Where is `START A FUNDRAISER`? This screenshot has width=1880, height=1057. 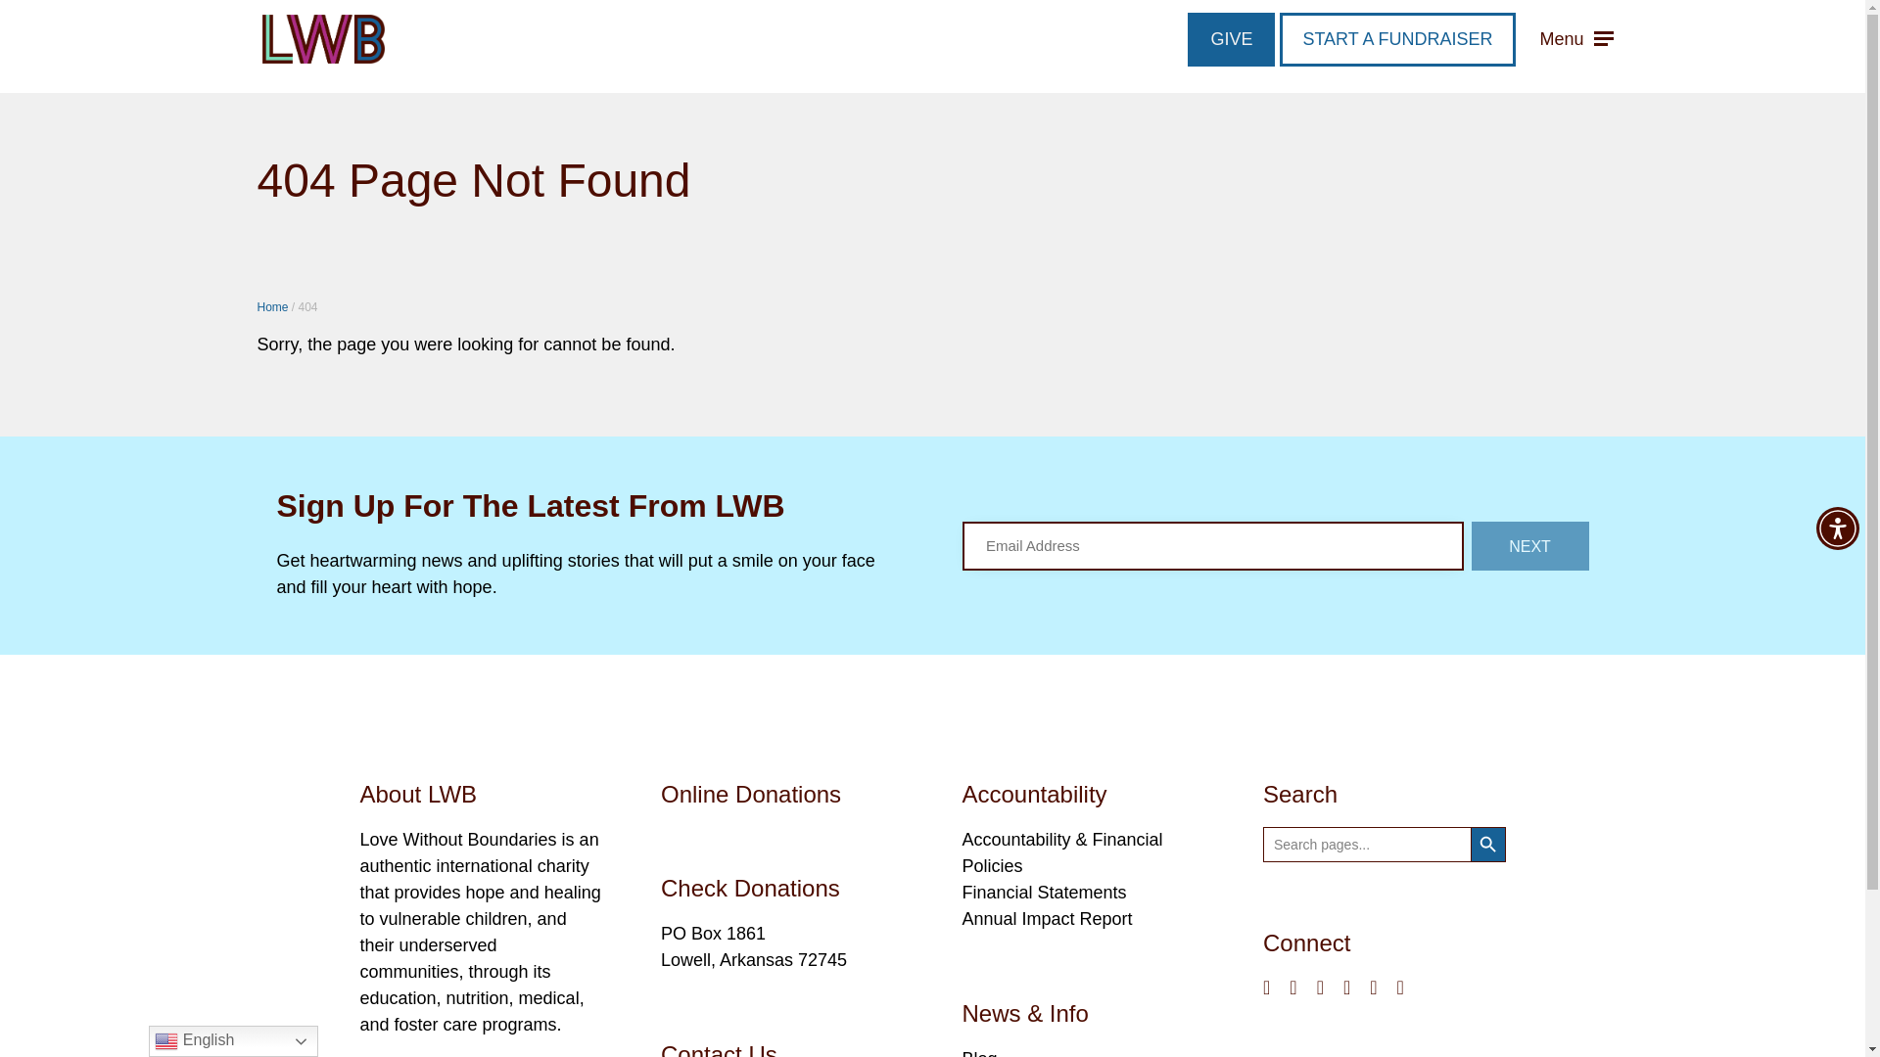 START A FUNDRAISER is located at coordinates (1396, 39).